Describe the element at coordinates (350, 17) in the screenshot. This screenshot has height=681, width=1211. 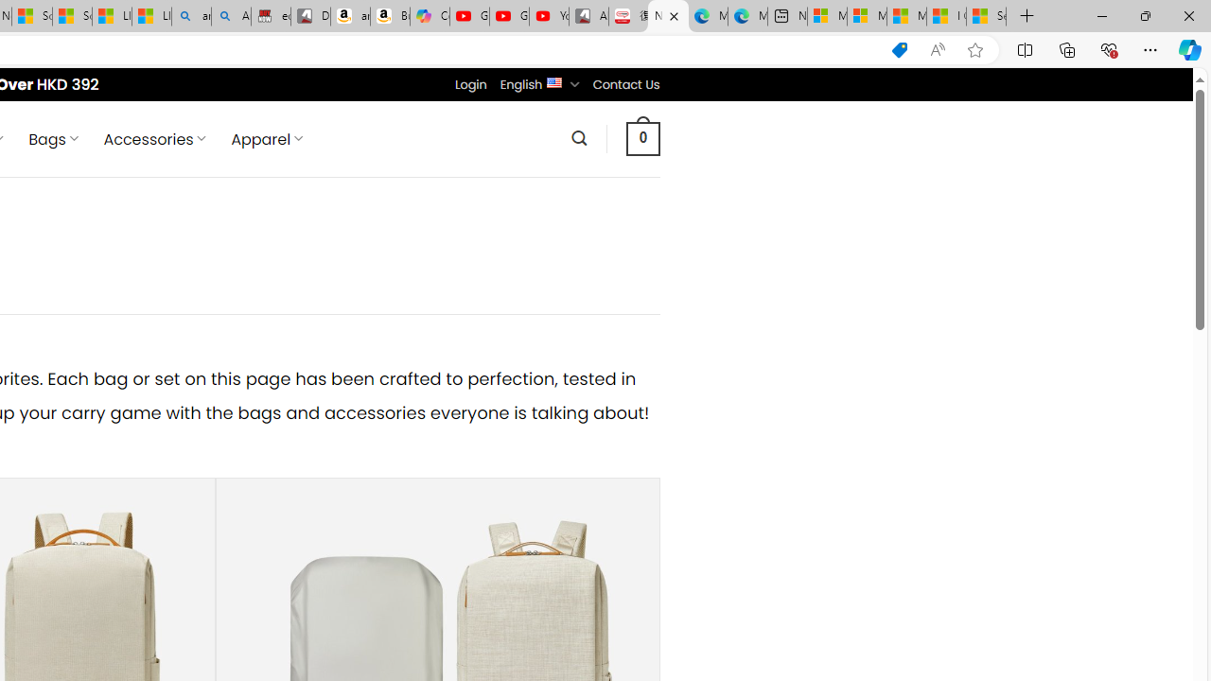
I see `amazon.in/dp/B0CX59H5W7/?tag=gsmcom05-21` at that location.